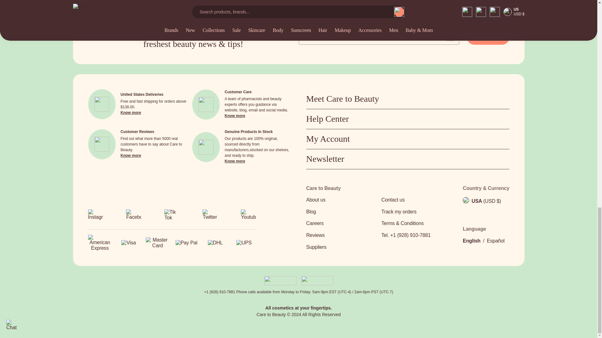  I want to click on Contact us, so click(417, 200).